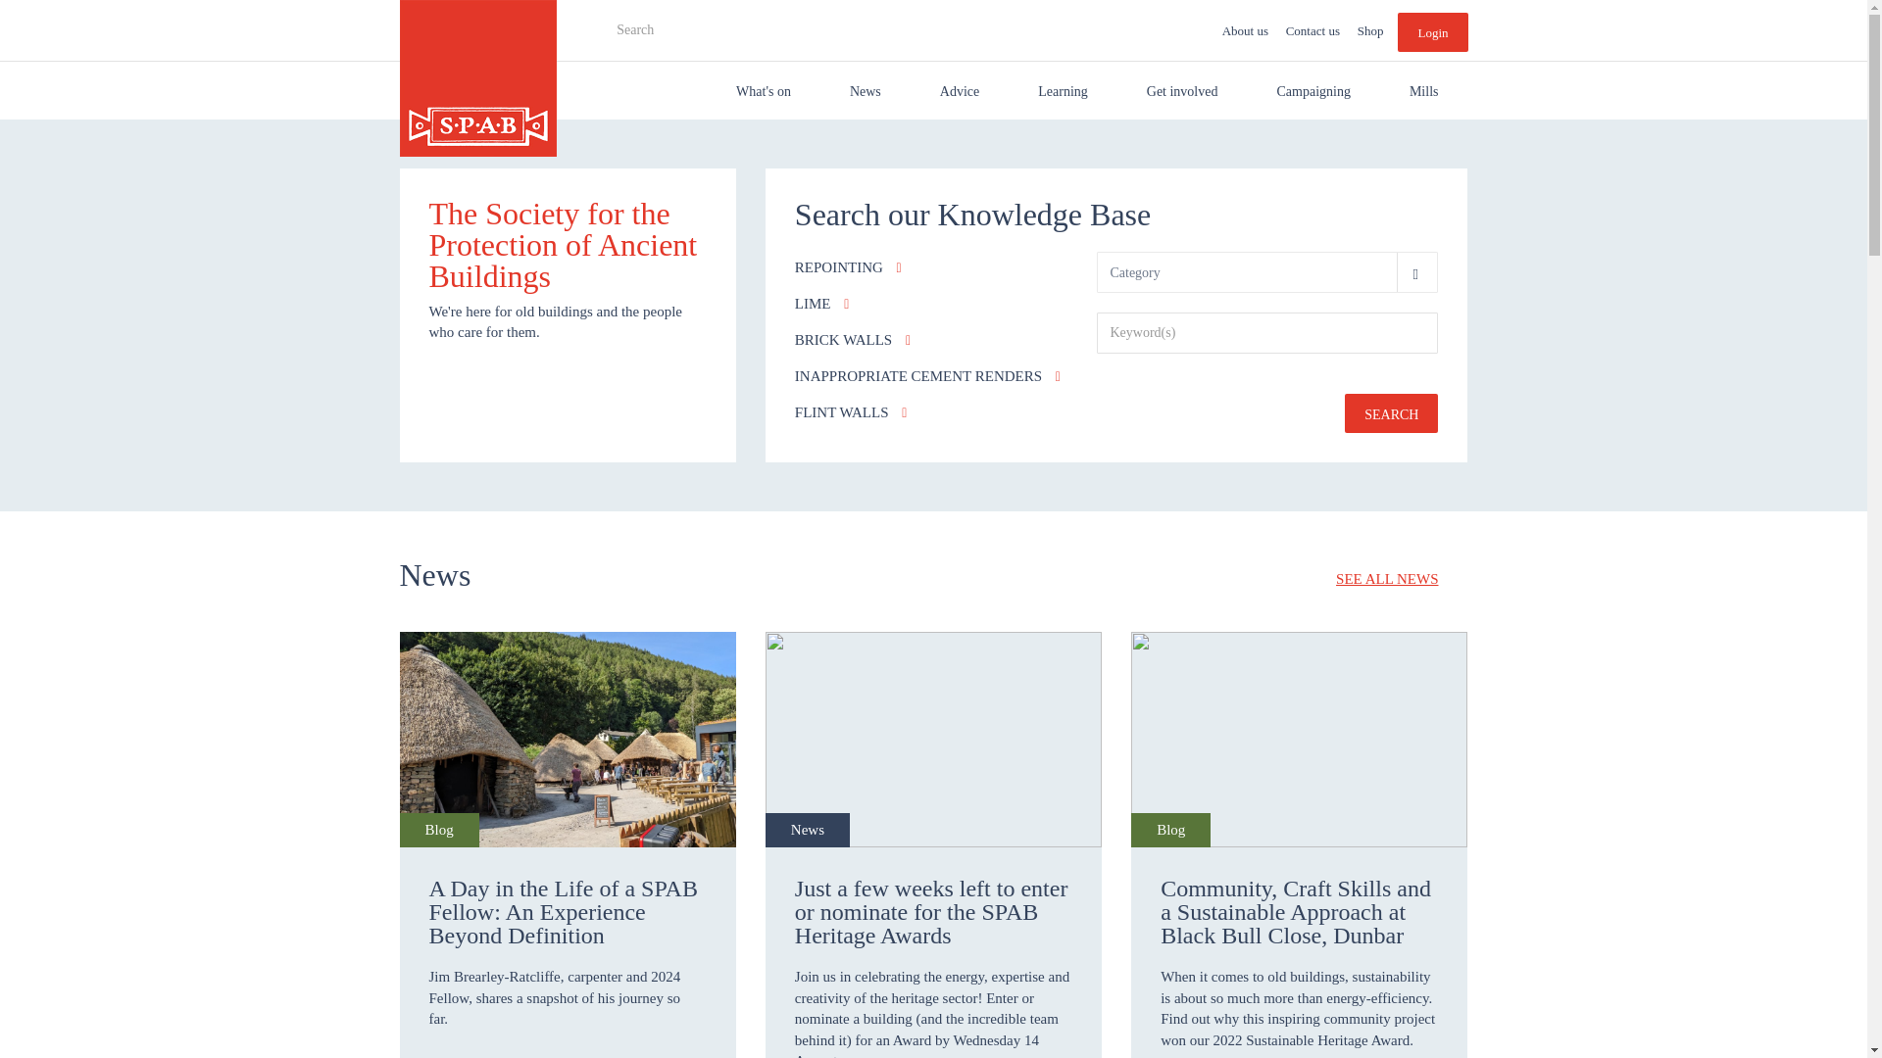 The image size is (1882, 1058). I want to click on Enter the terms you wish to search for., so click(729, 27).